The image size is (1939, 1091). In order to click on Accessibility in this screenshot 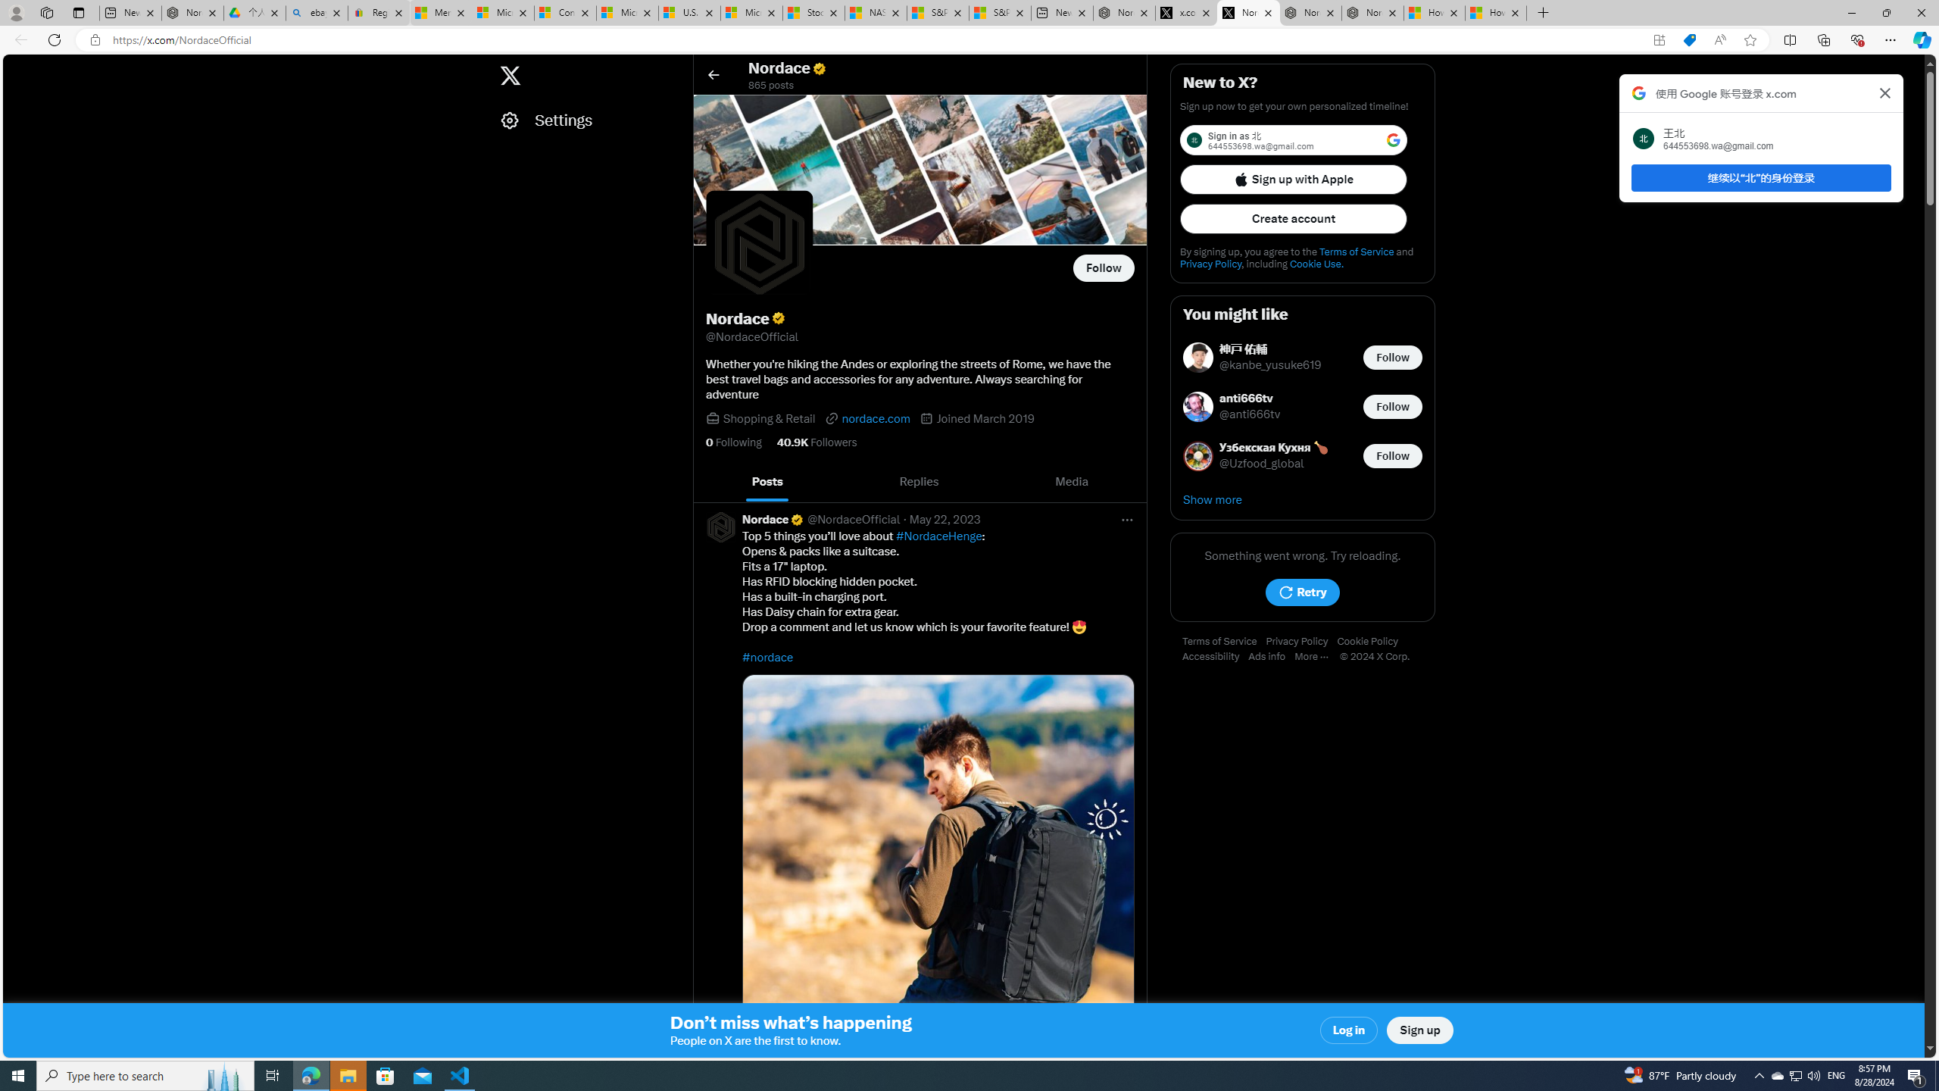, I will do `click(1215, 657)`.